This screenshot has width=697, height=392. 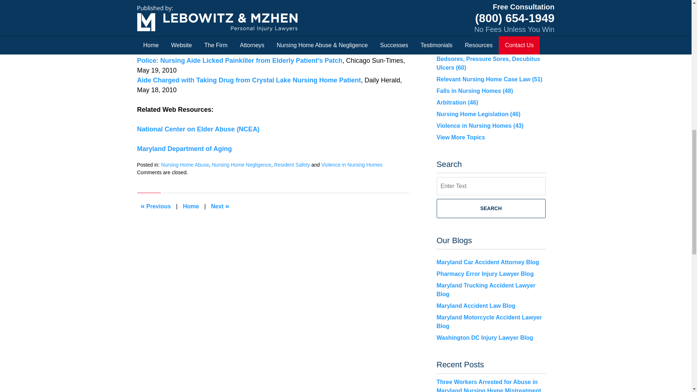 I want to click on Nursing Home Abuse, so click(x=185, y=165).